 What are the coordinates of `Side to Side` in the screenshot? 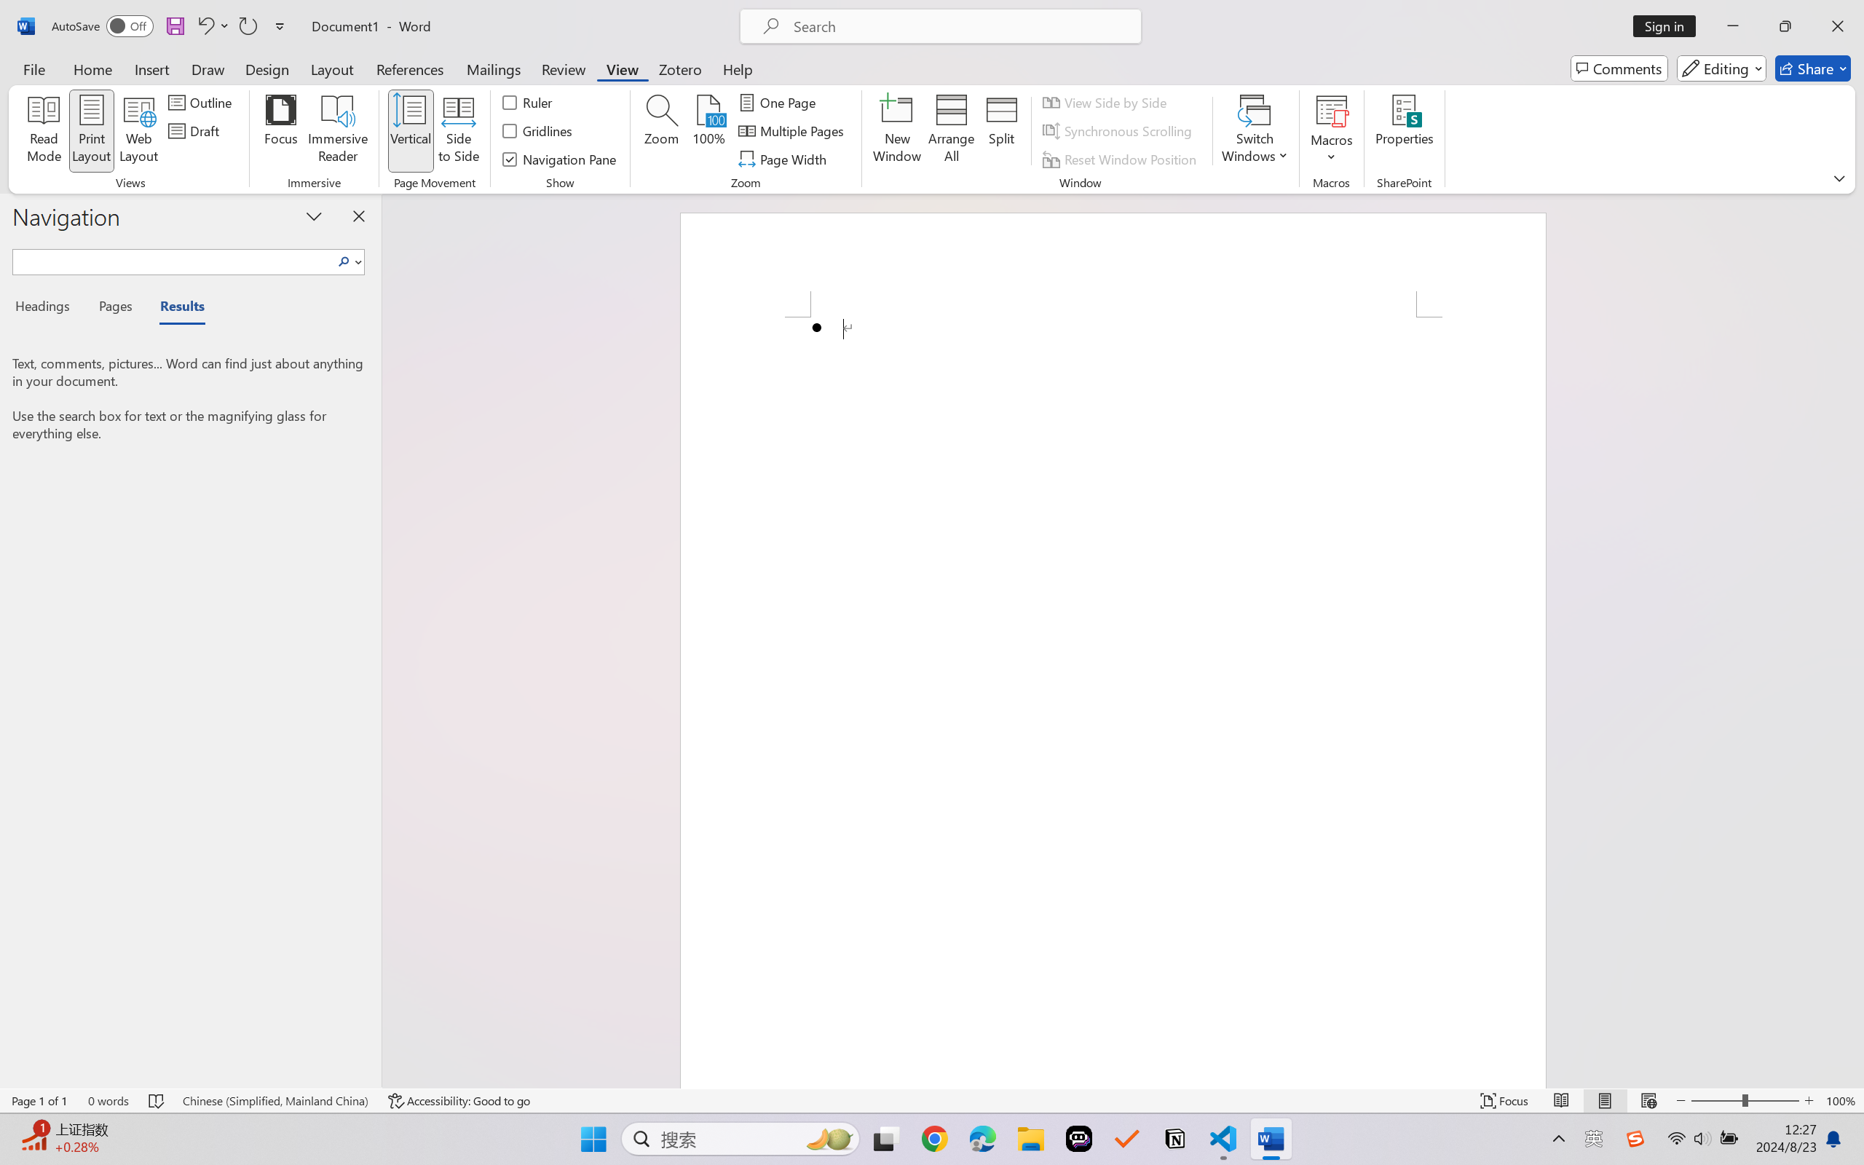 It's located at (459, 131).